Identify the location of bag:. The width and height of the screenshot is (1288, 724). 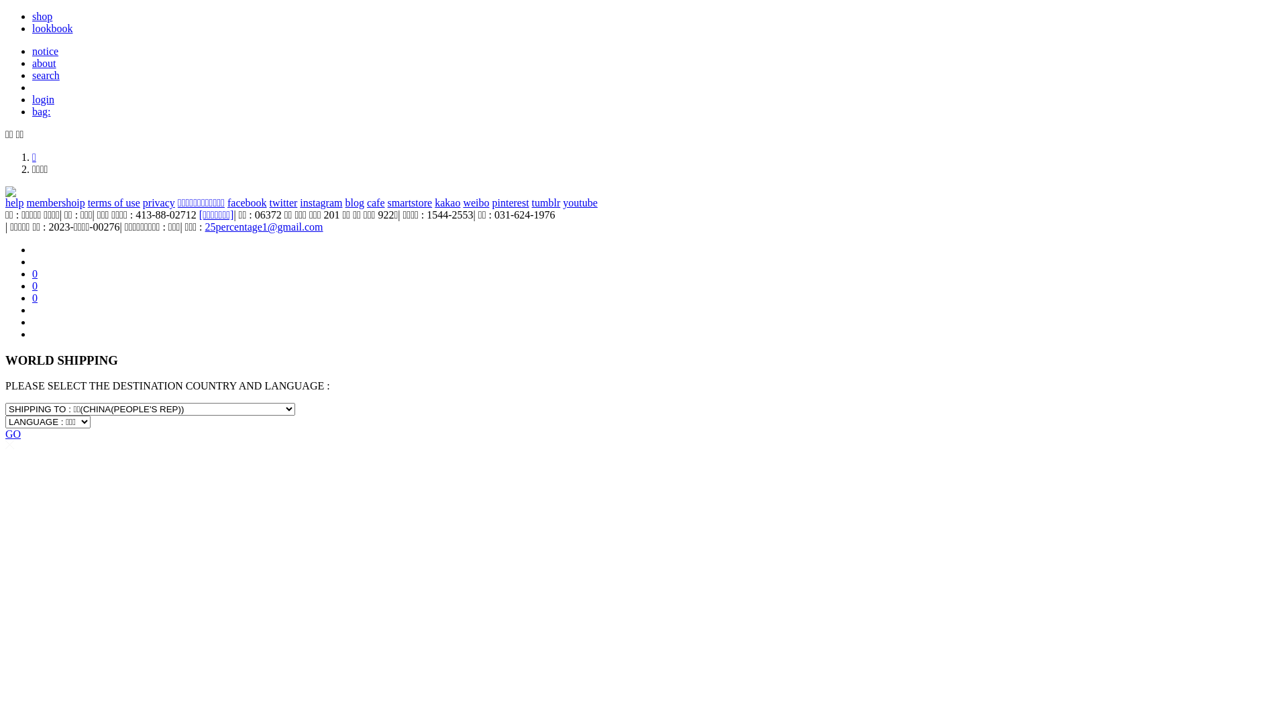
(42, 111).